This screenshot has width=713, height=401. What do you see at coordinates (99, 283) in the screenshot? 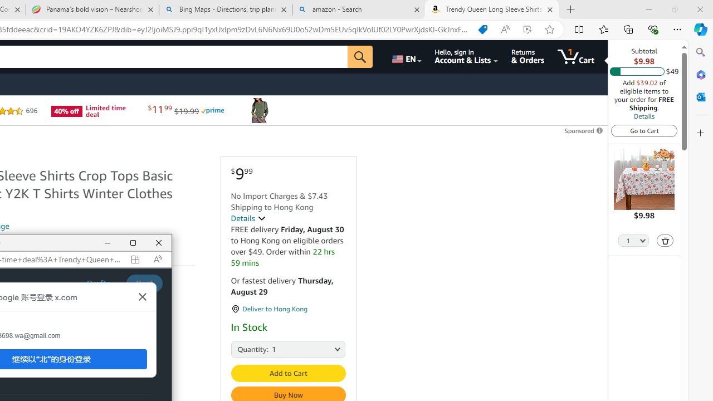
I see `Drafts` at bounding box center [99, 283].